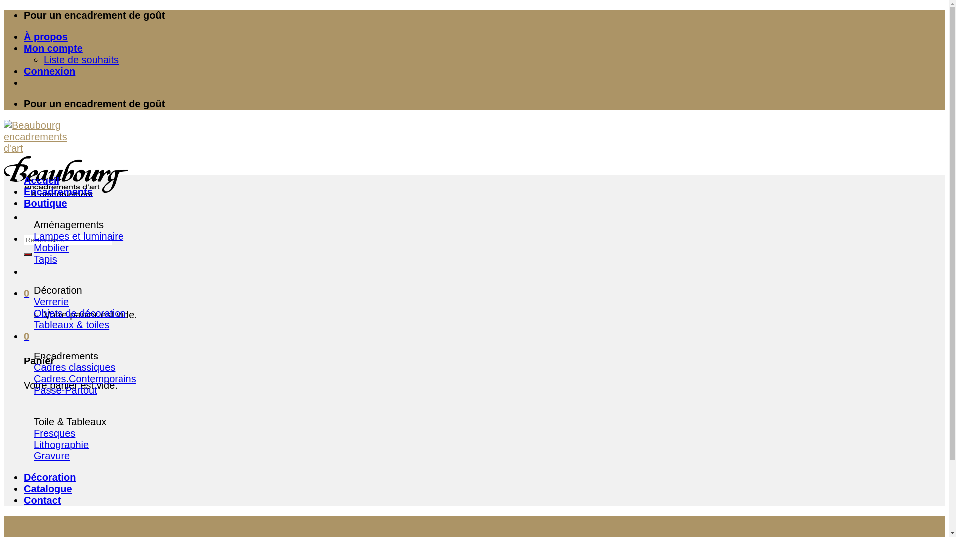 This screenshot has width=956, height=537. What do you see at coordinates (51, 248) in the screenshot?
I see `Mobilier` at bounding box center [51, 248].